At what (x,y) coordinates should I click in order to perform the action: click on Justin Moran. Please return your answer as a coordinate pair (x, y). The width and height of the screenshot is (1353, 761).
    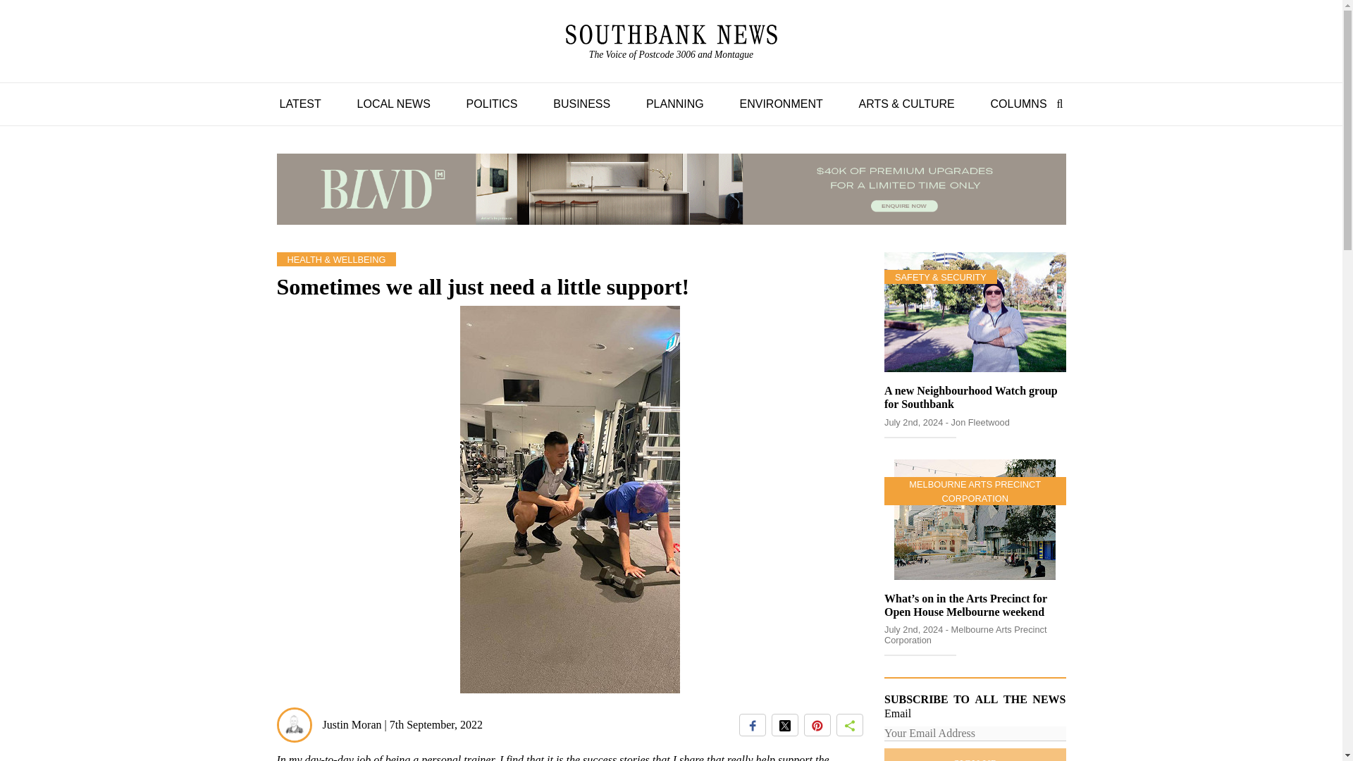
    Looking at the image, I should click on (393, 104).